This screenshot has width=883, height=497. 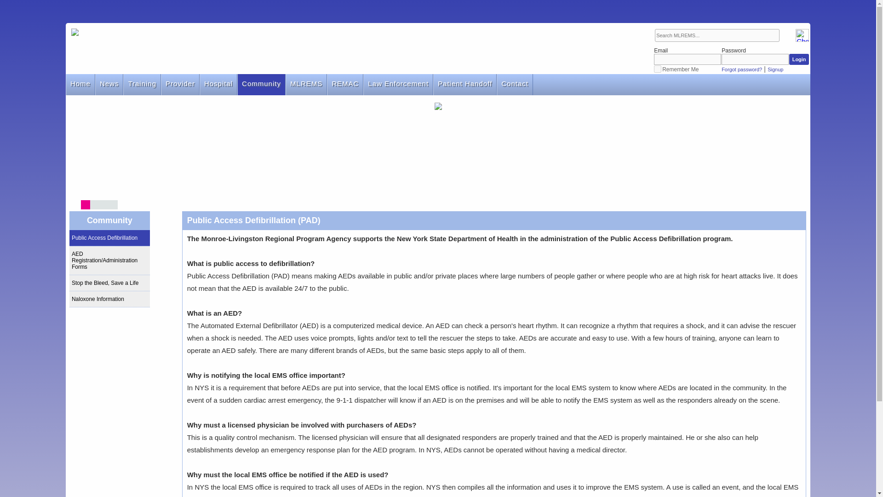 What do you see at coordinates (142, 85) in the screenshot?
I see `Training` at bounding box center [142, 85].